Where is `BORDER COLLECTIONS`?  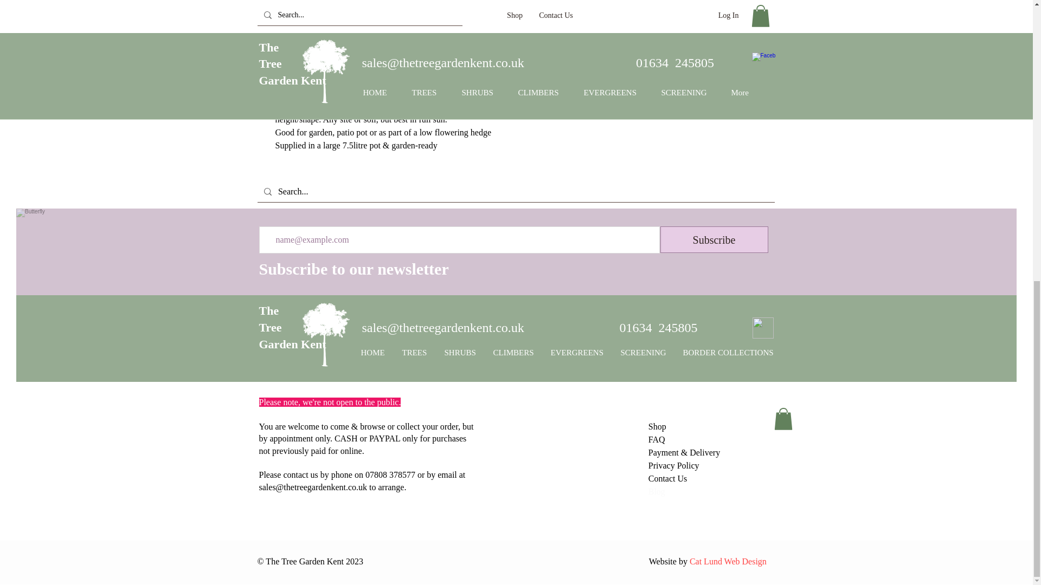
BORDER COLLECTIONS is located at coordinates (728, 353).